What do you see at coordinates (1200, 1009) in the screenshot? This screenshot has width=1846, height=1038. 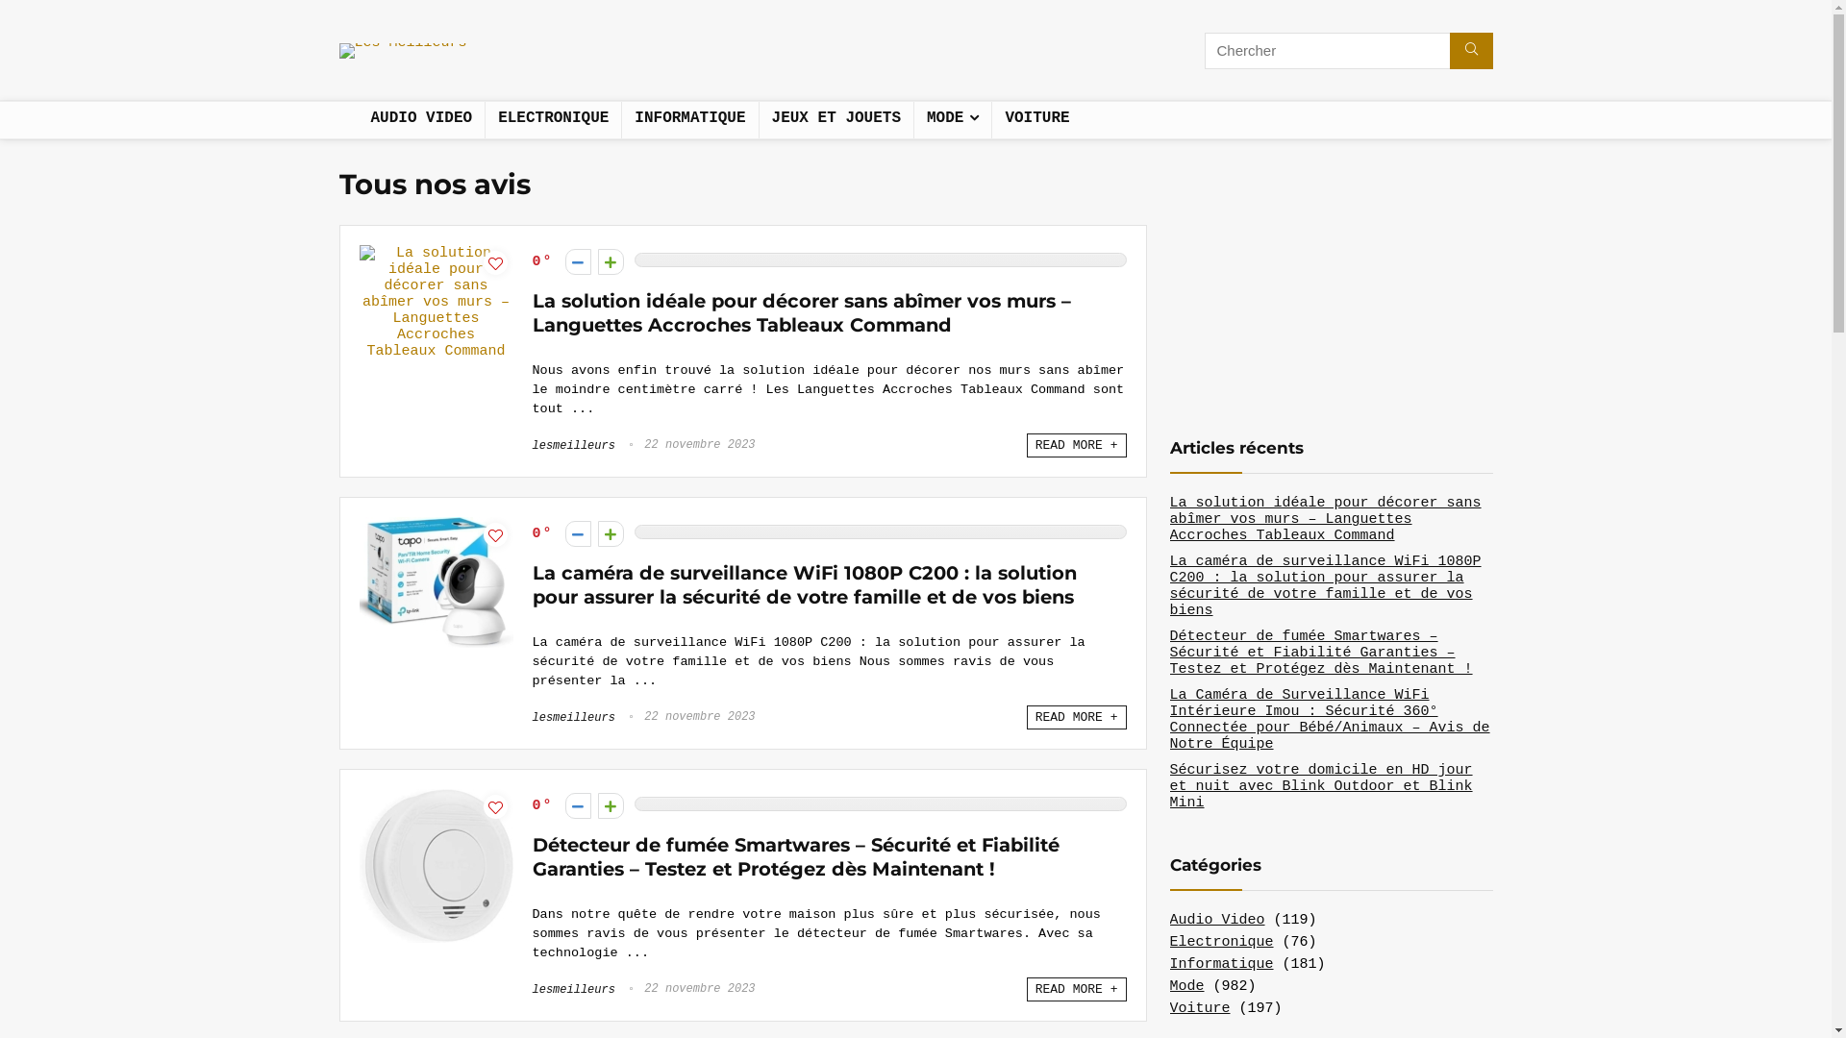 I see `Voiture` at bounding box center [1200, 1009].